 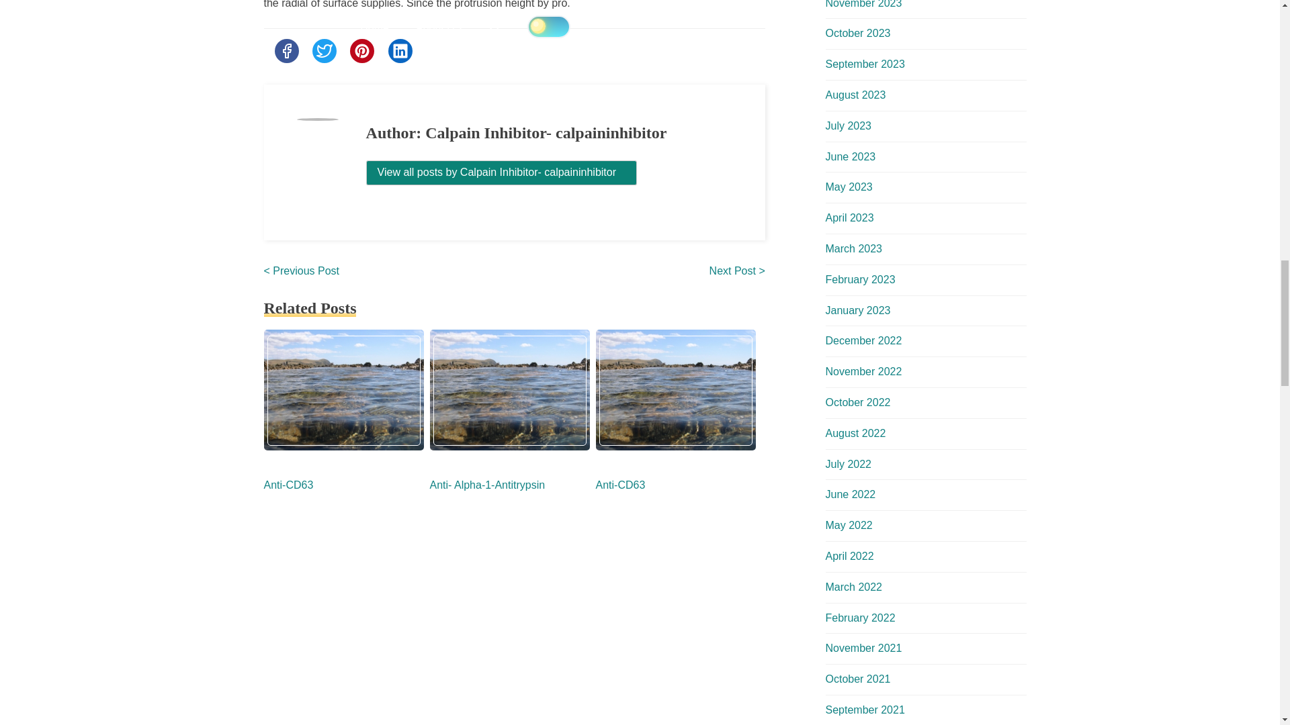 I want to click on Anti-CD63, so click(x=288, y=485).